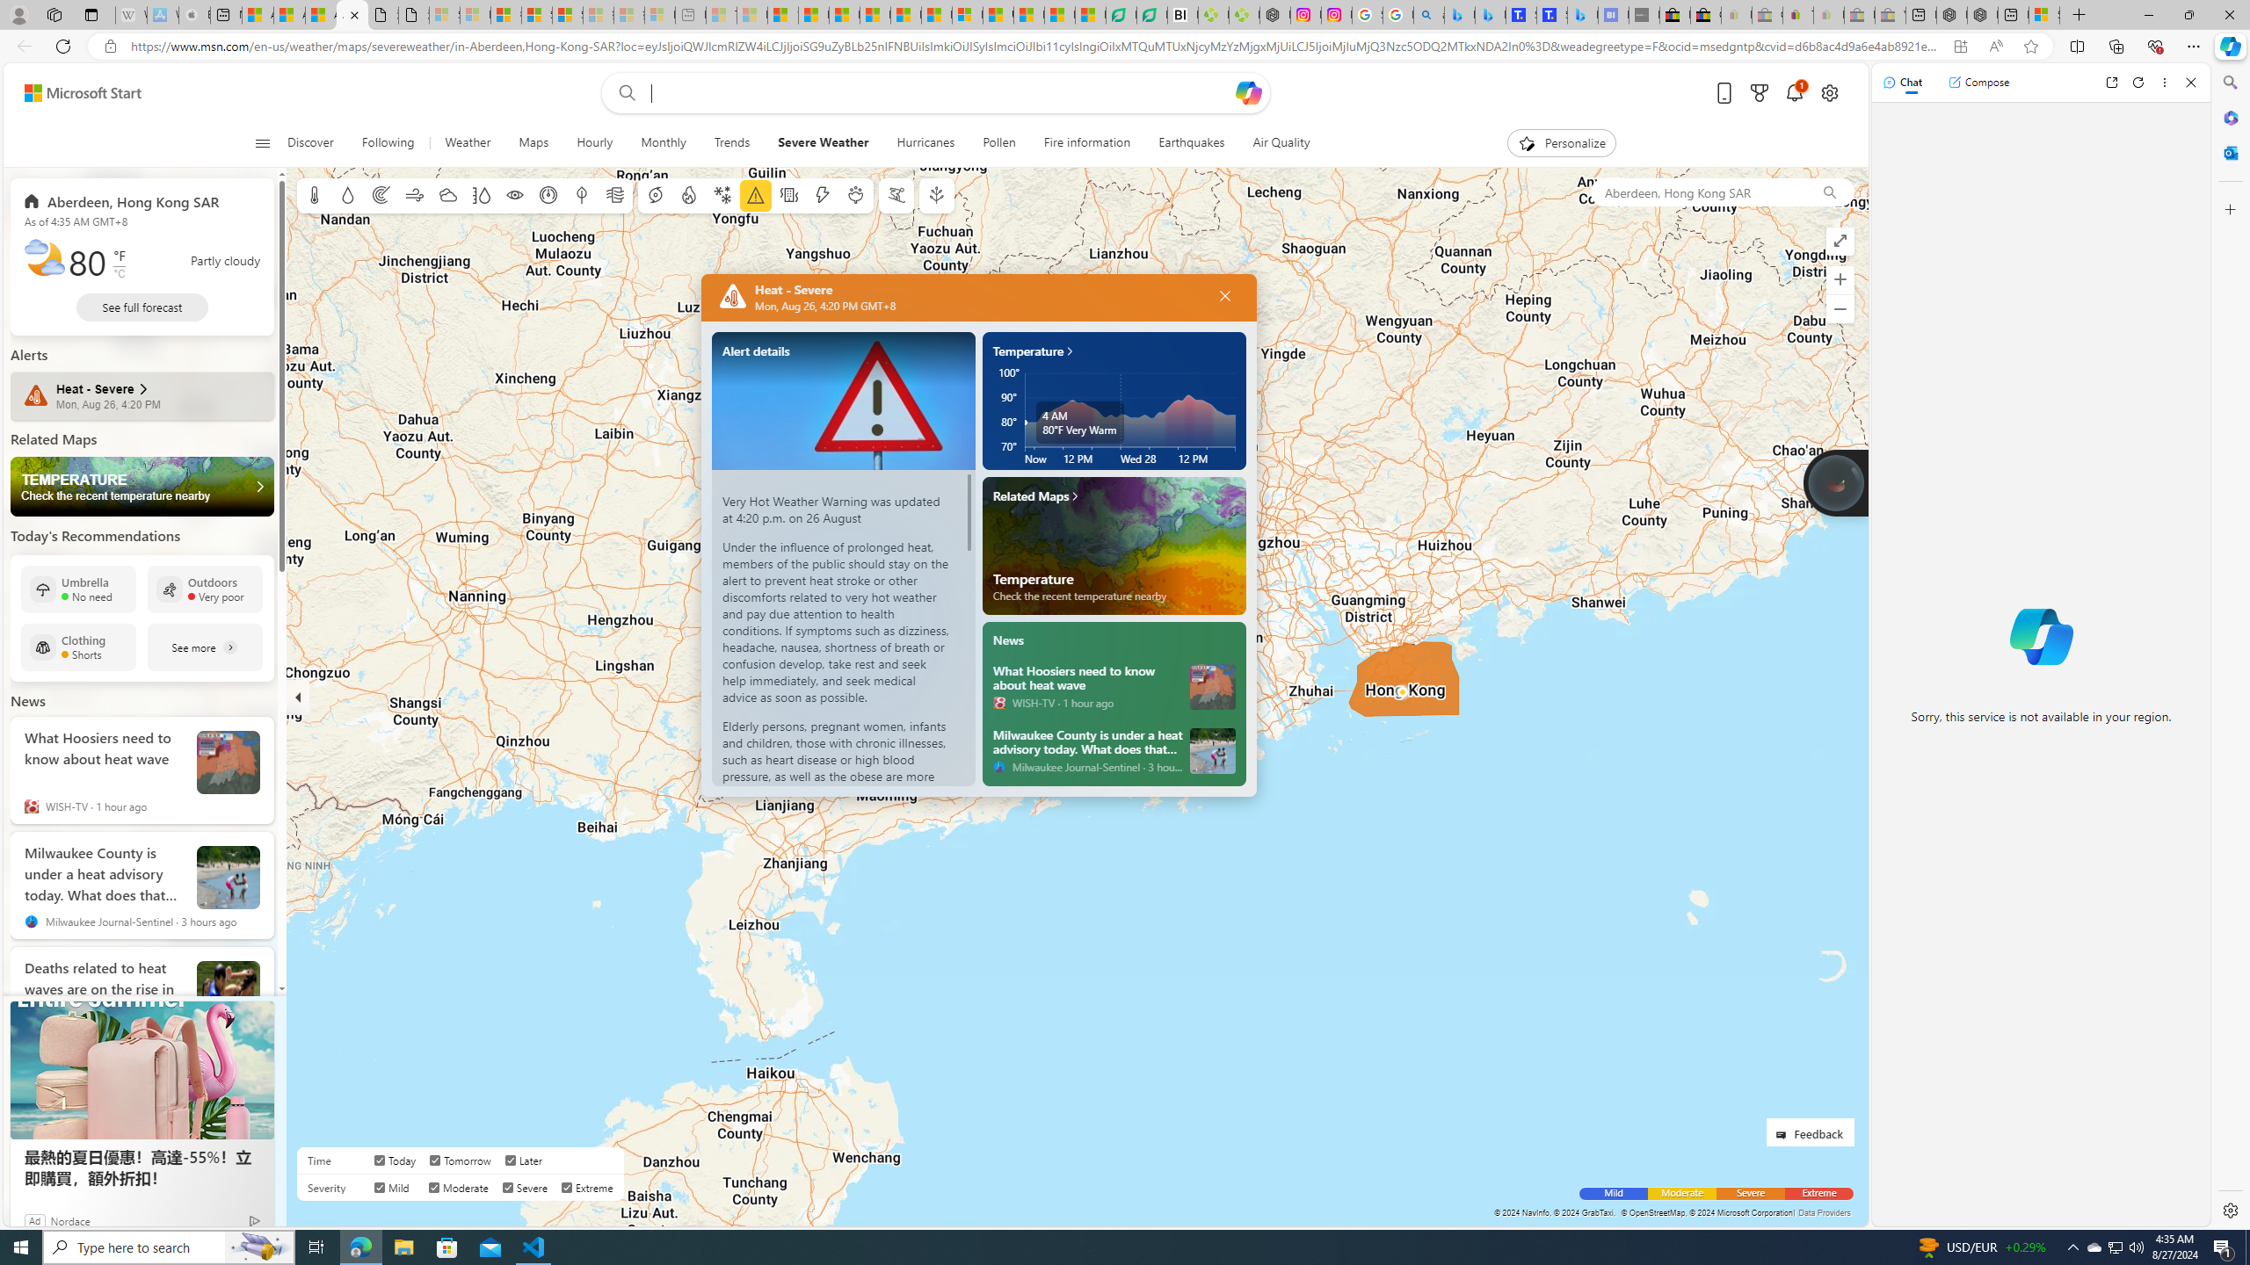 Image resolution: width=2250 pixels, height=1265 pixels. What do you see at coordinates (1151, 15) in the screenshot?
I see `LendingTree - Compare Lenders` at bounding box center [1151, 15].